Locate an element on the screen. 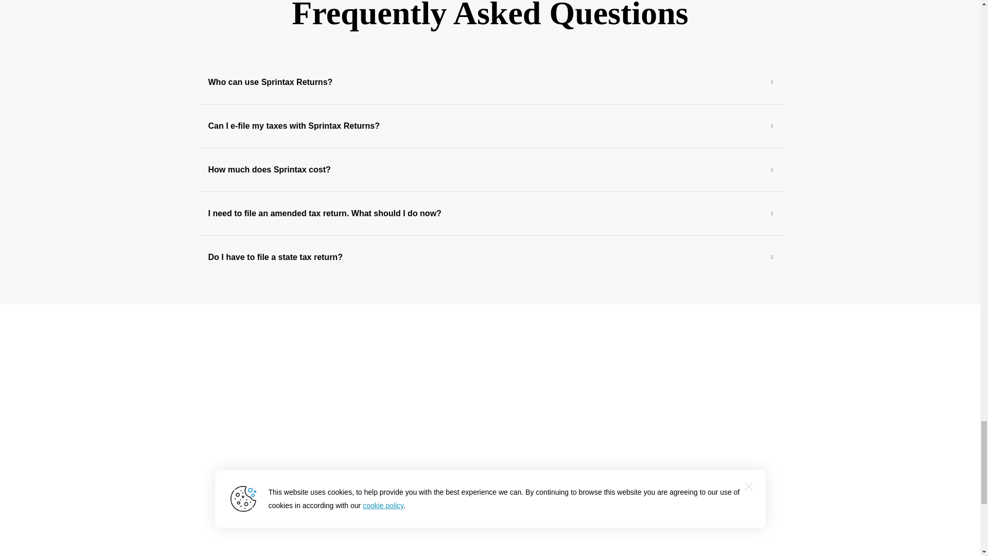 This screenshot has height=556, width=988. Who can use Sprintax Returns? is located at coordinates (490, 82).